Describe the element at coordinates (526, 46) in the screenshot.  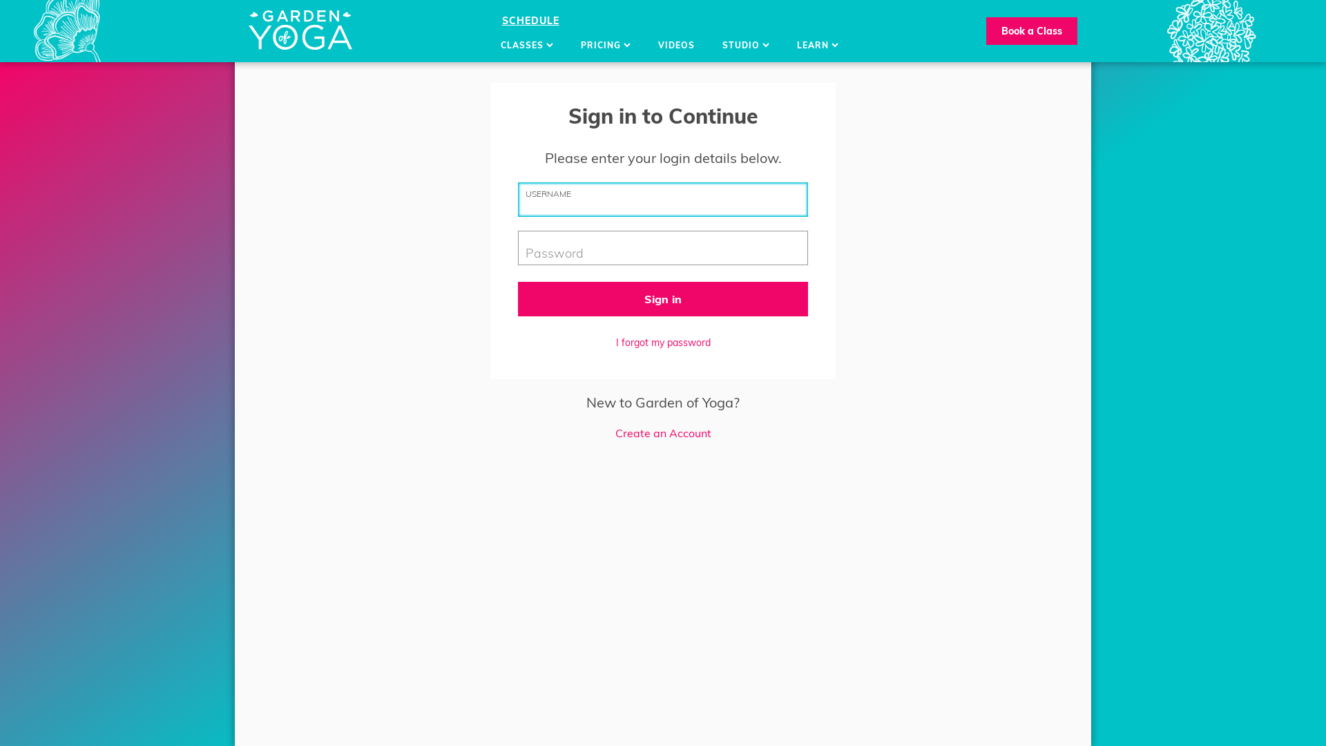
I see `CLASSES` at that location.